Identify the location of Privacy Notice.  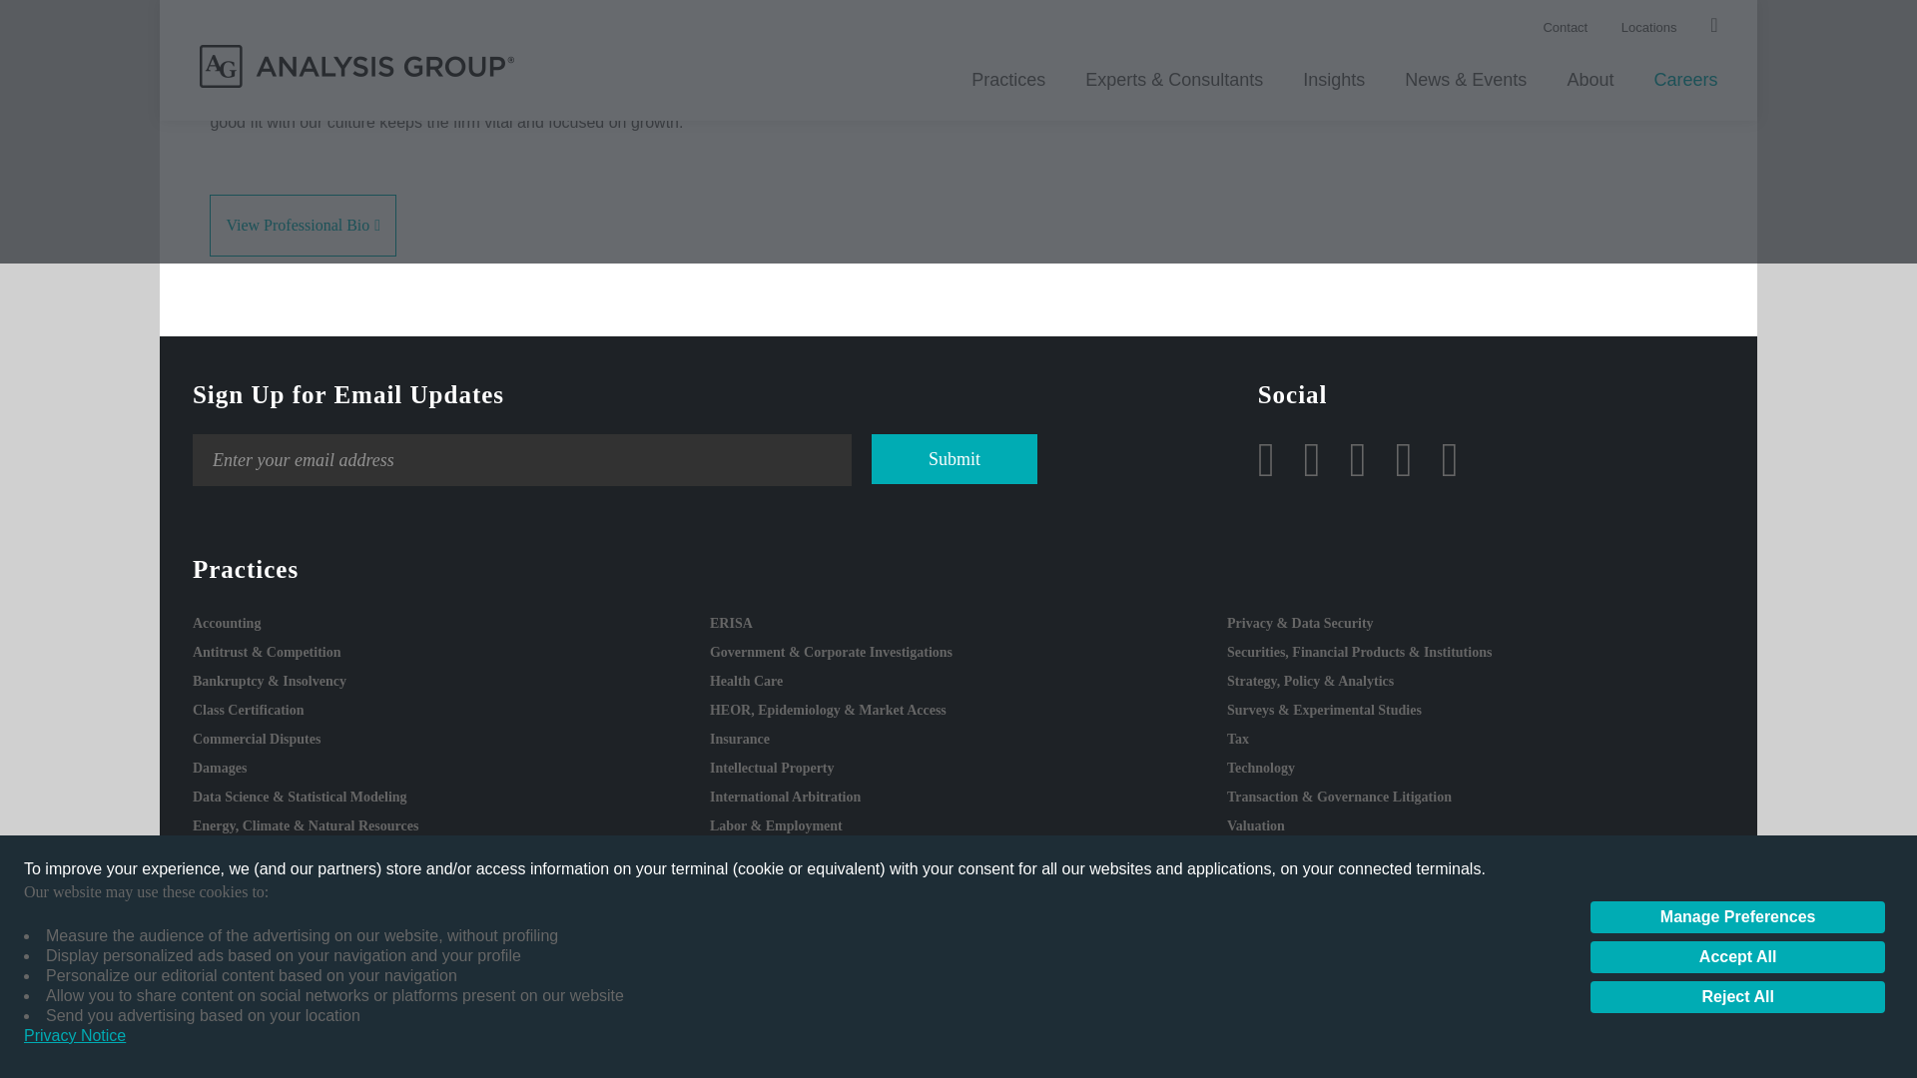
(74, 222).